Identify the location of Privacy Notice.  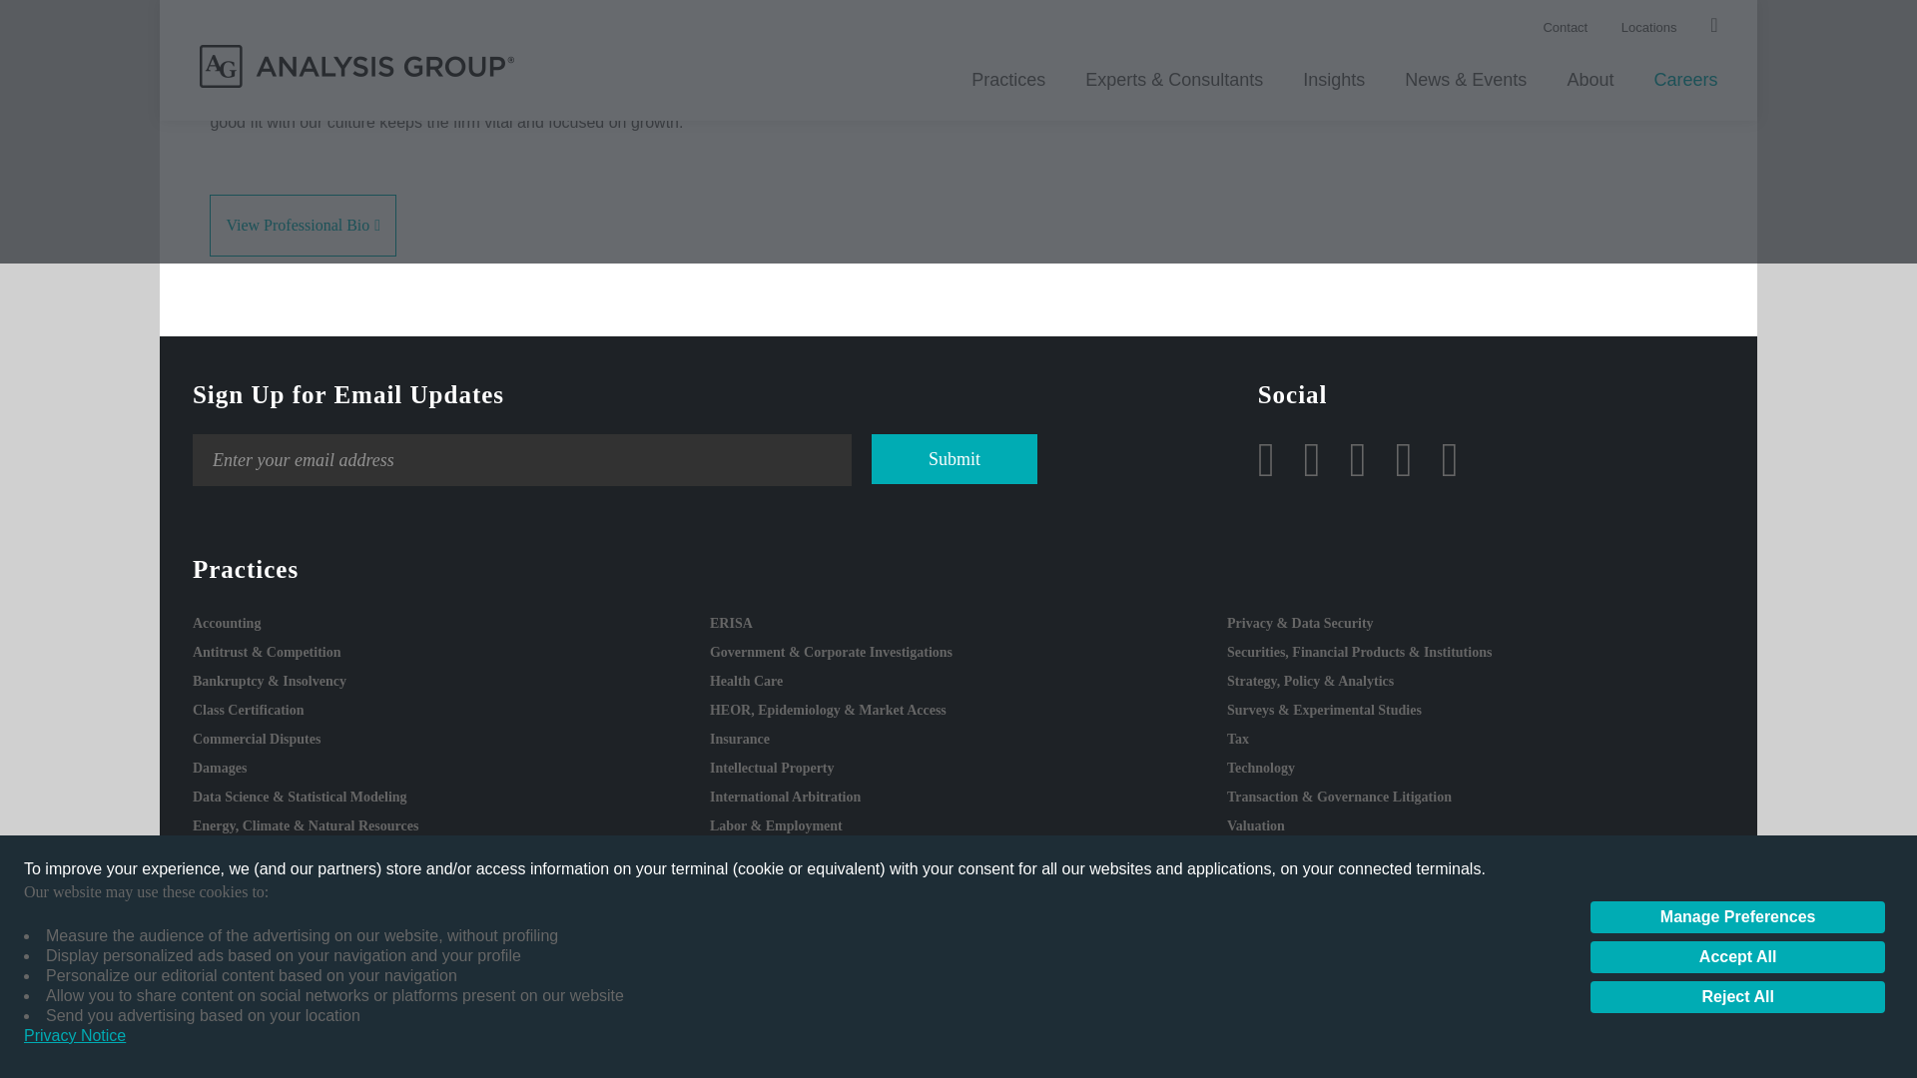
(74, 222).